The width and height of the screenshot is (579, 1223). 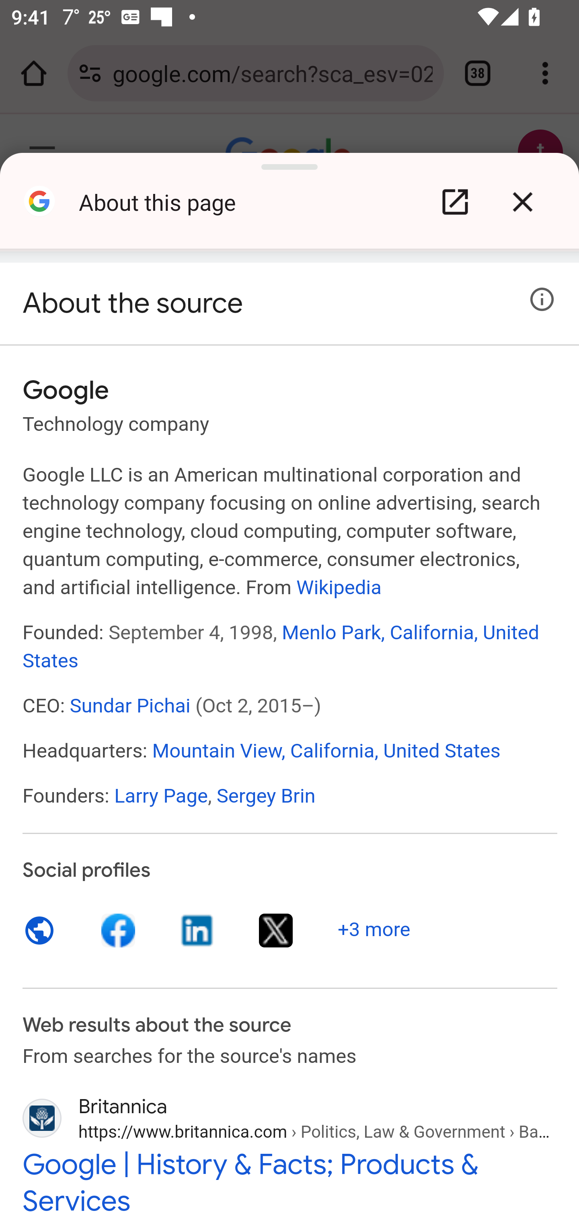 I want to click on Support about the source, so click(x=542, y=299).